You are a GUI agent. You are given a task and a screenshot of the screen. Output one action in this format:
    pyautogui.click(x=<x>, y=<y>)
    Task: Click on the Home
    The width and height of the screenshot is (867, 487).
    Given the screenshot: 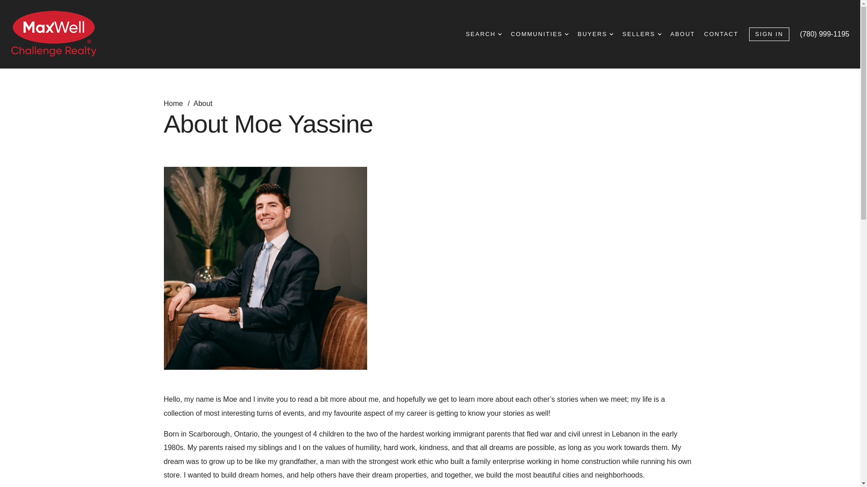 What is the action you would take?
    pyautogui.click(x=174, y=103)
    